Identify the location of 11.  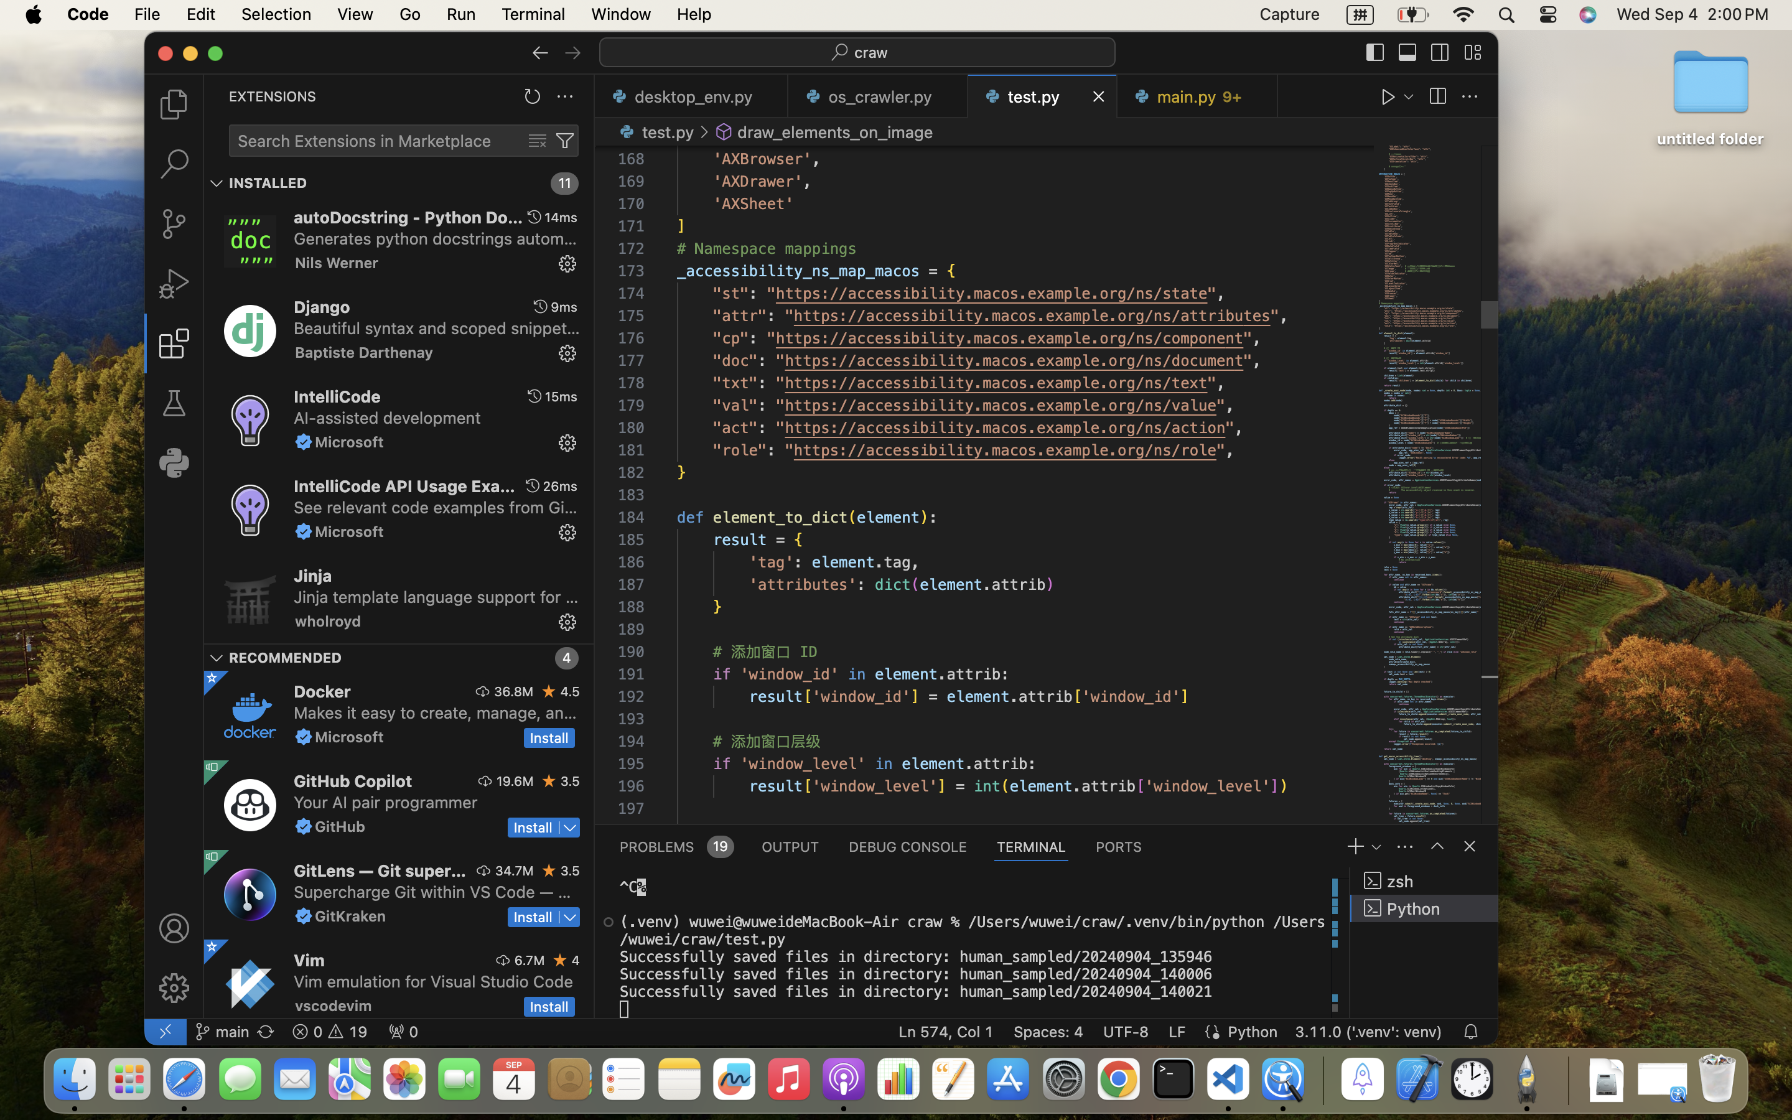
(565, 184).